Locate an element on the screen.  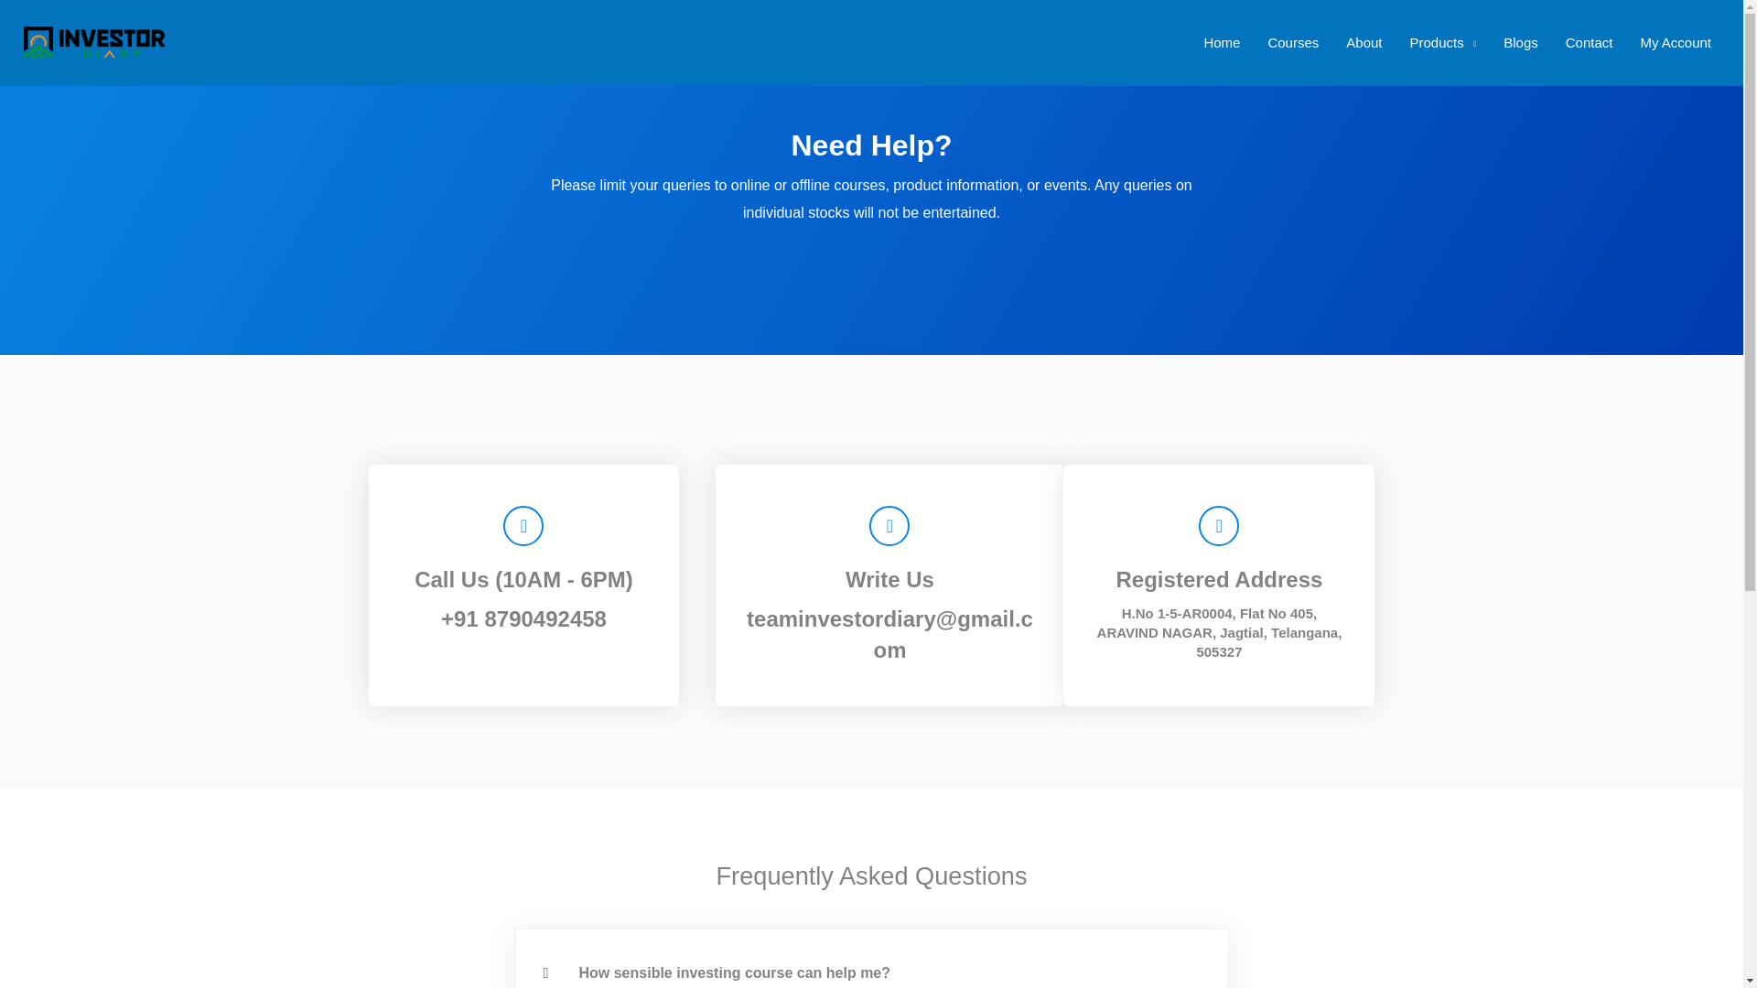
How sensible investing course can help me? is located at coordinates (734, 973).